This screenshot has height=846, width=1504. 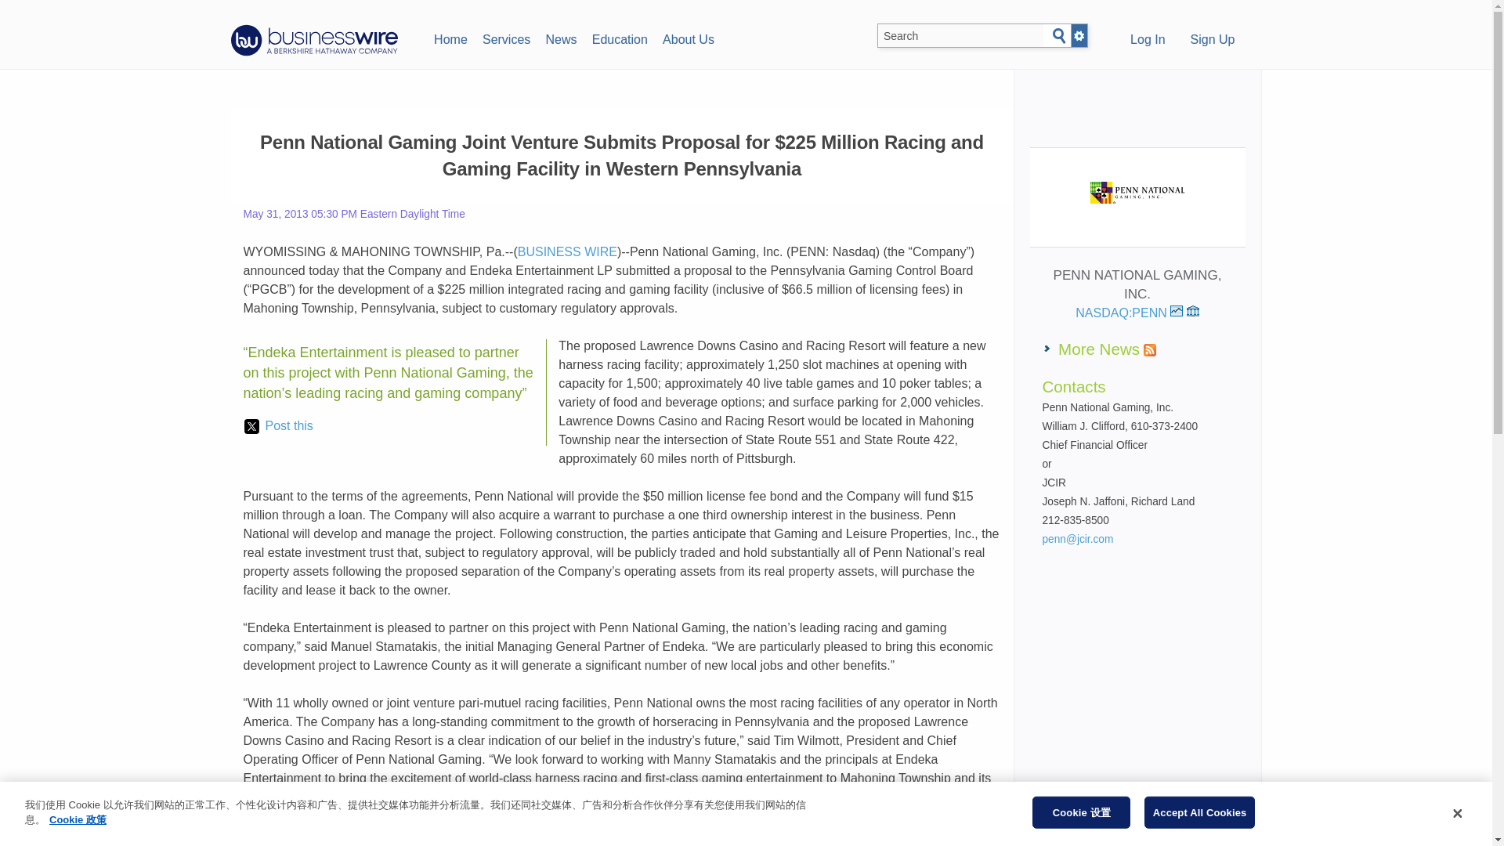 I want to click on Home, so click(x=450, y=38).